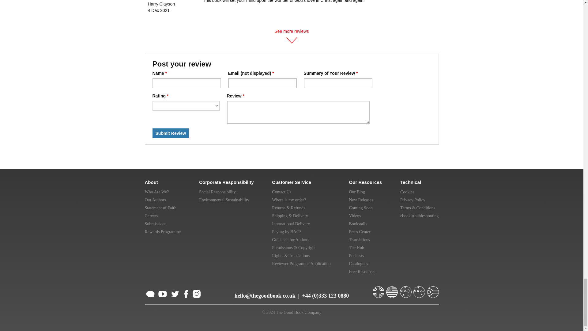 This screenshot has width=588, height=331. What do you see at coordinates (171, 133) in the screenshot?
I see `Submit Review` at bounding box center [171, 133].